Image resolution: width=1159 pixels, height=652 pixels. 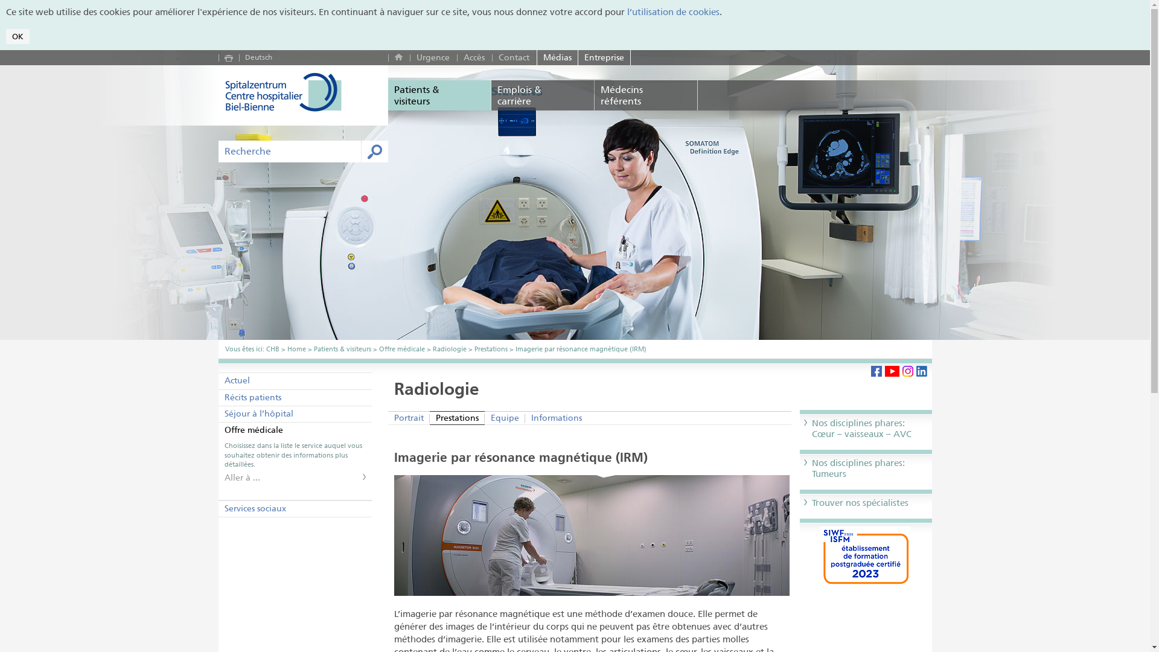 What do you see at coordinates (491, 349) in the screenshot?
I see `Prestations` at bounding box center [491, 349].